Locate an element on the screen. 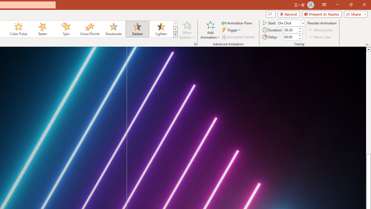 The image size is (371, 209). Spin is located at coordinates (66, 29).